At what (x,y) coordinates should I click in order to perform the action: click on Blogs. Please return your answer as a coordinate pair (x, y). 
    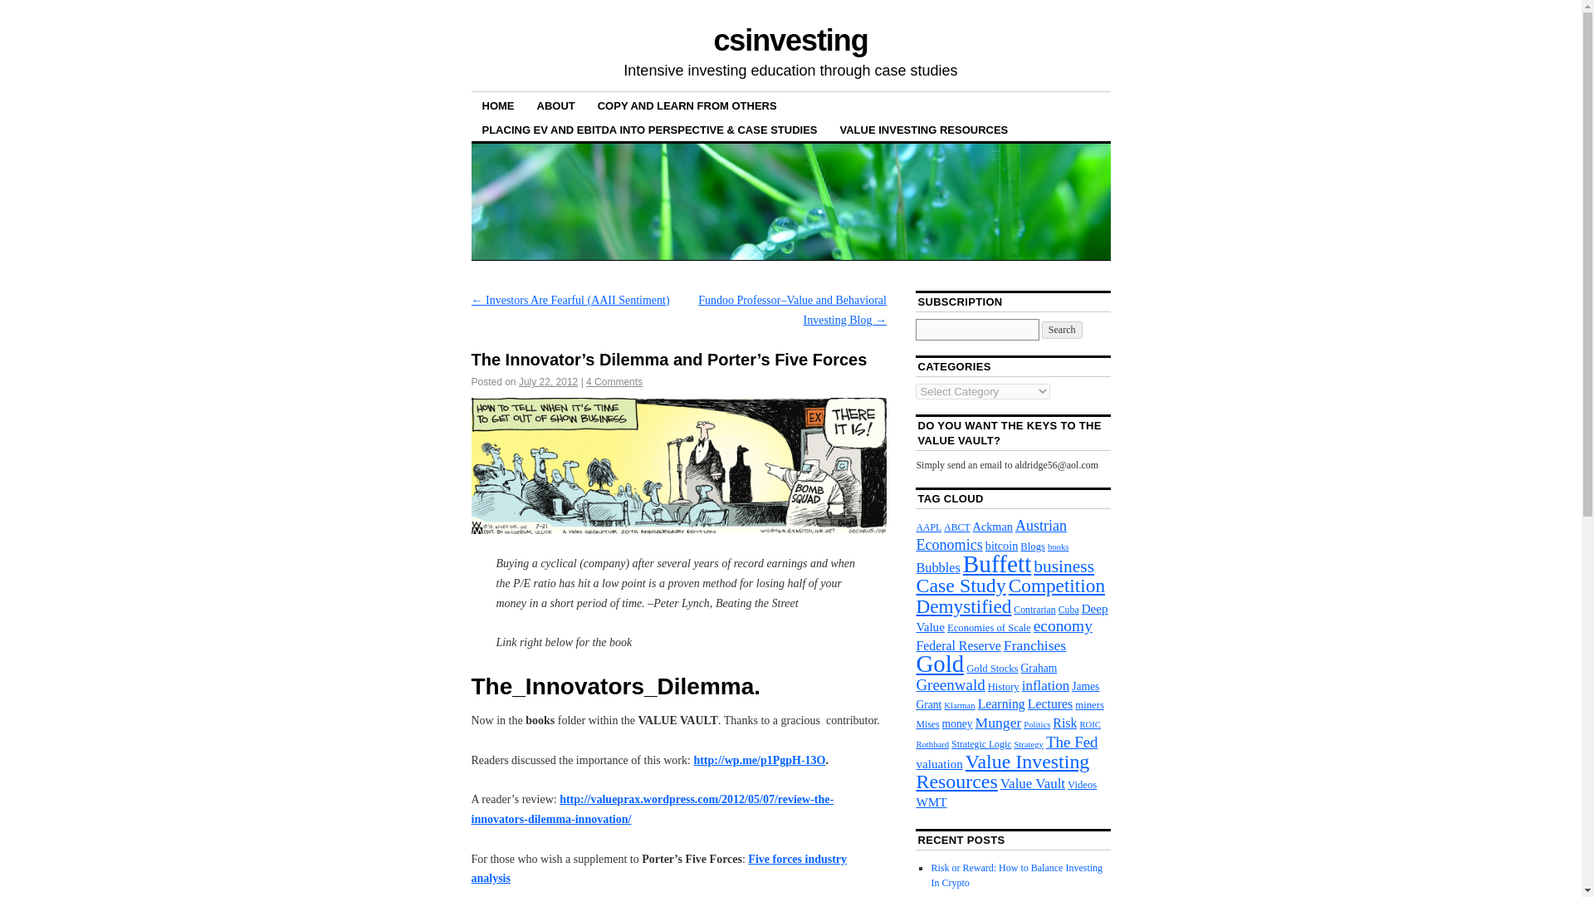
    Looking at the image, I should click on (1033, 547).